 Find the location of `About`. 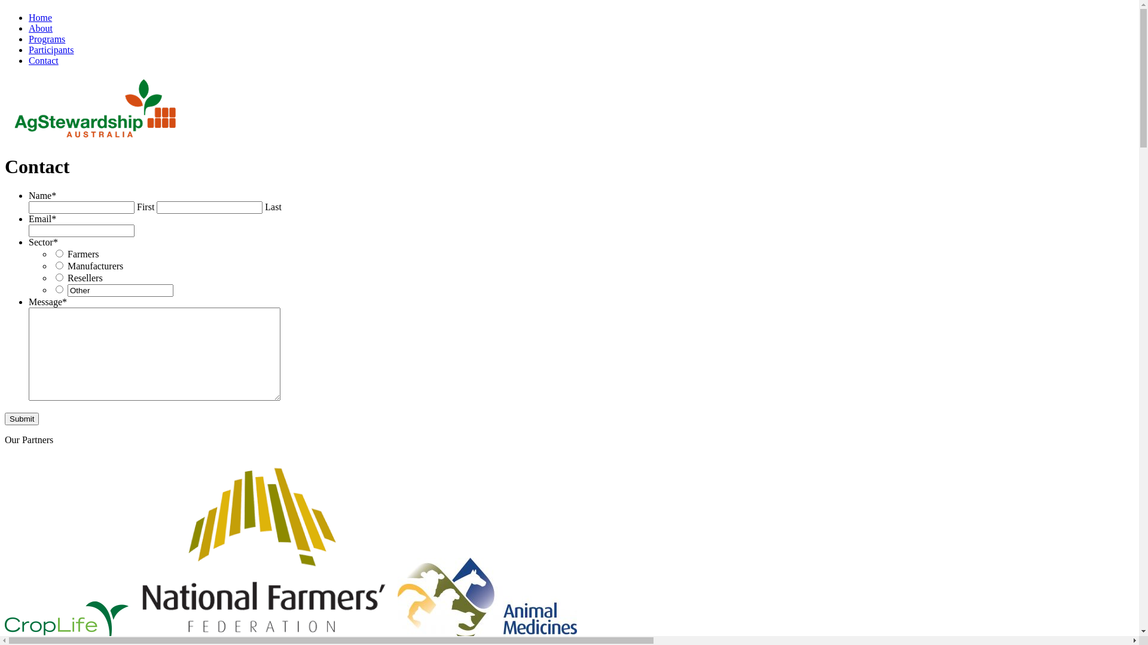

About is located at coordinates (41, 28).